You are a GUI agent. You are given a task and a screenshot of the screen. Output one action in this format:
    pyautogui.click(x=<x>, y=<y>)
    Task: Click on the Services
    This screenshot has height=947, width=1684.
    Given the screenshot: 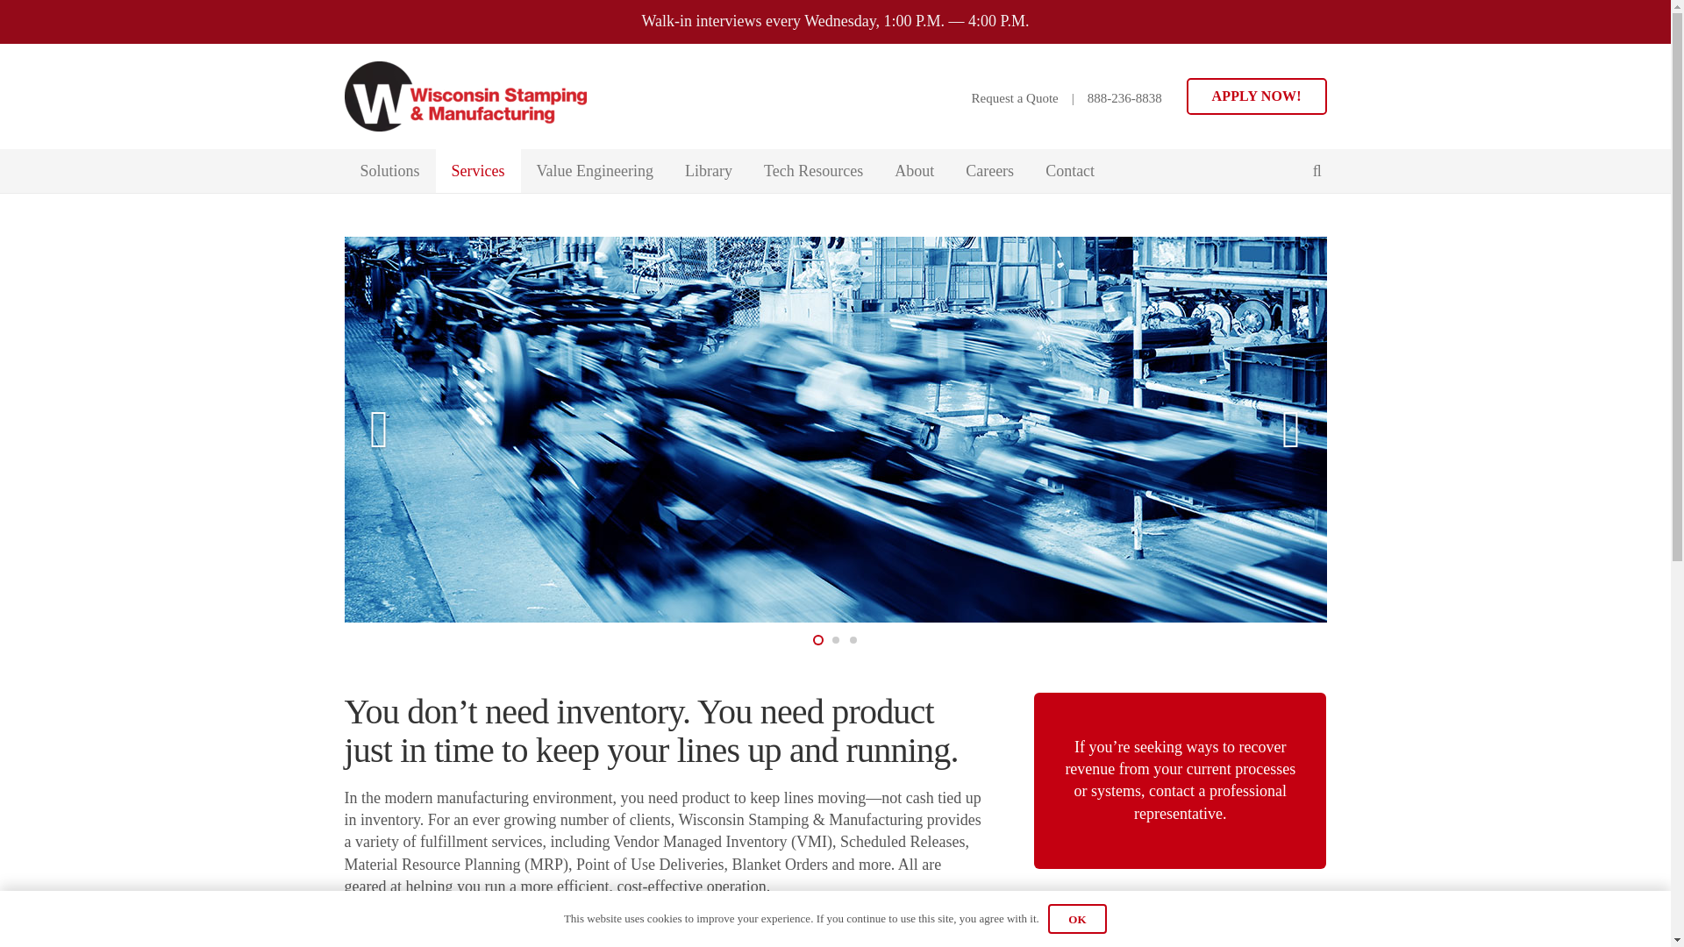 What is the action you would take?
    pyautogui.click(x=478, y=170)
    